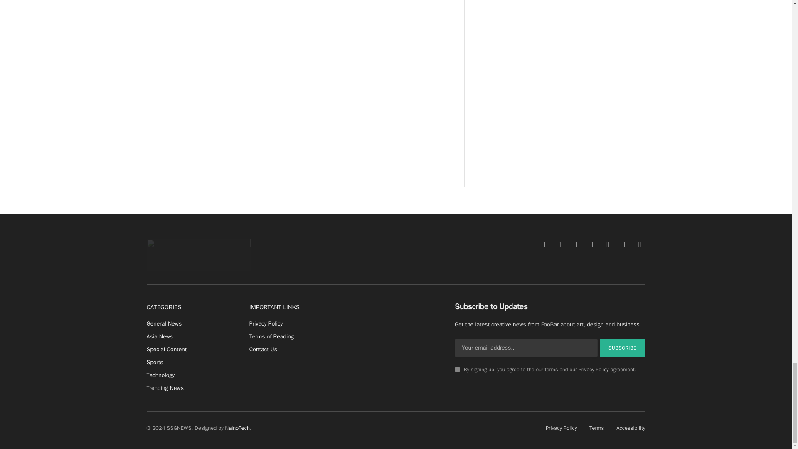 The height and width of the screenshot is (449, 798). What do you see at coordinates (457, 369) in the screenshot?
I see `on` at bounding box center [457, 369].